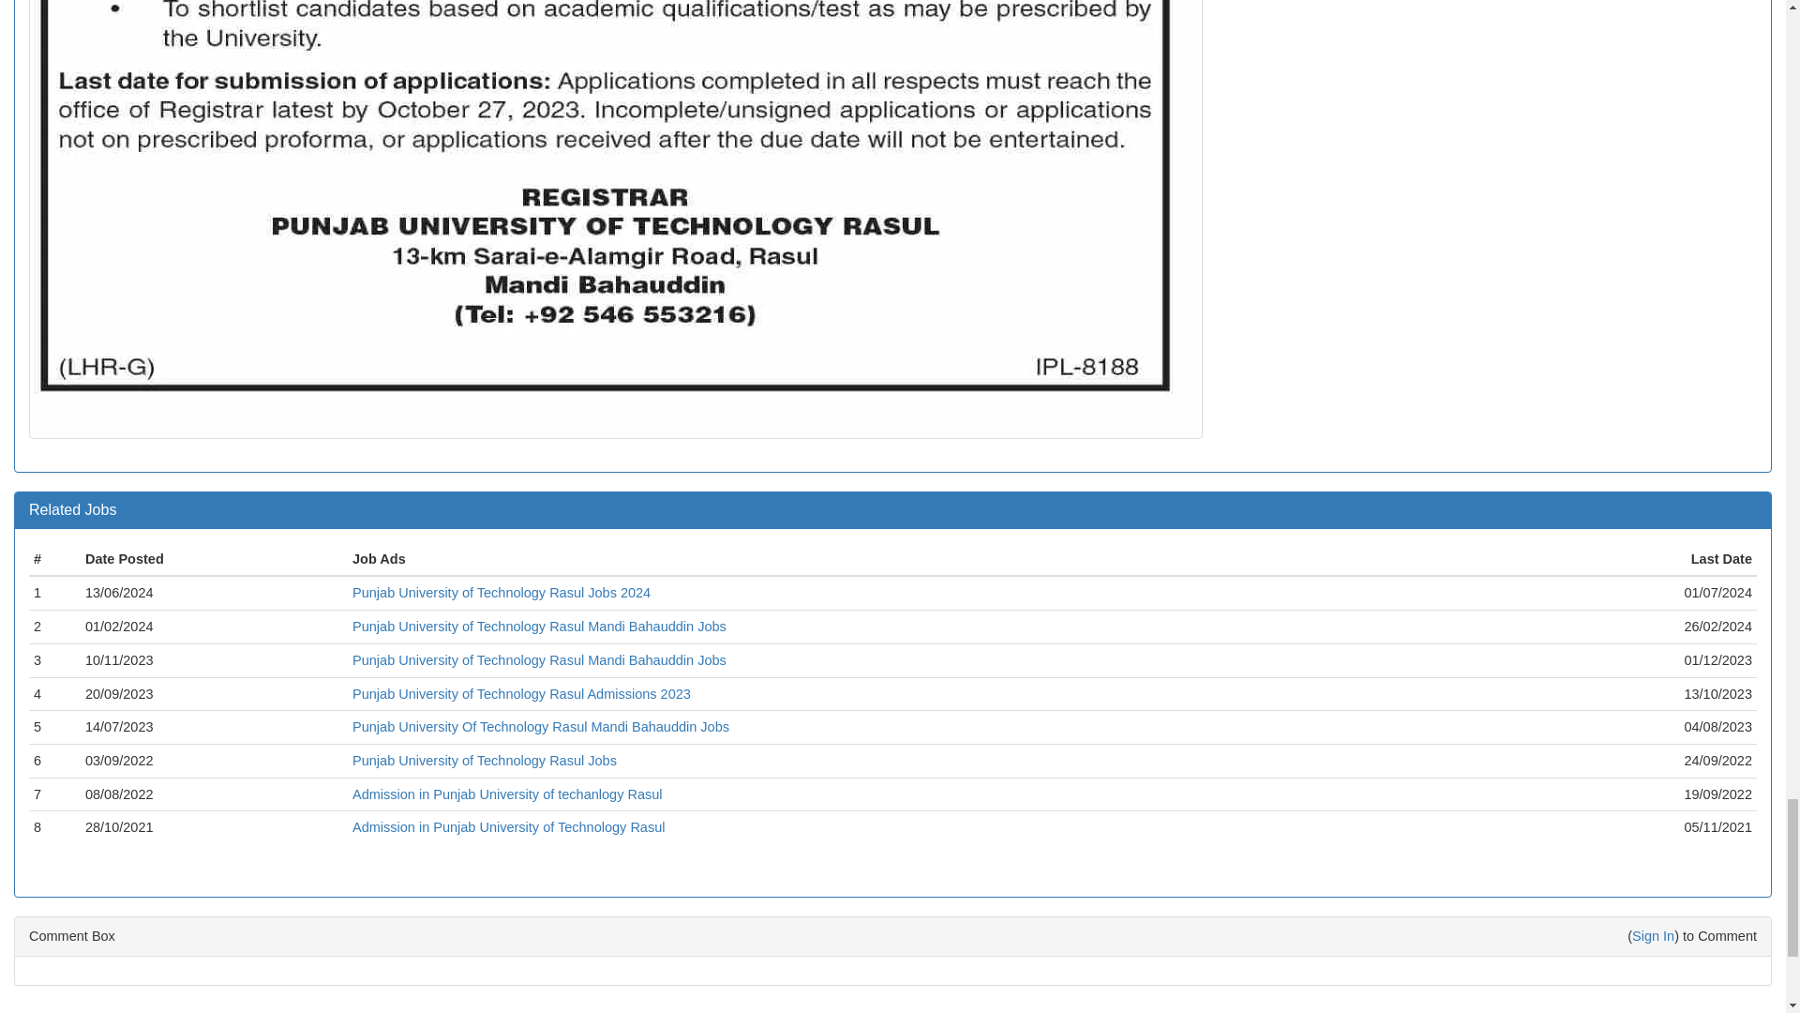 The image size is (1800, 1013). What do you see at coordinates (501, 593) in the screenshot?
I see `Punjab University of Technology Rasul Jobs 2024` at bounding box center [501, 593].